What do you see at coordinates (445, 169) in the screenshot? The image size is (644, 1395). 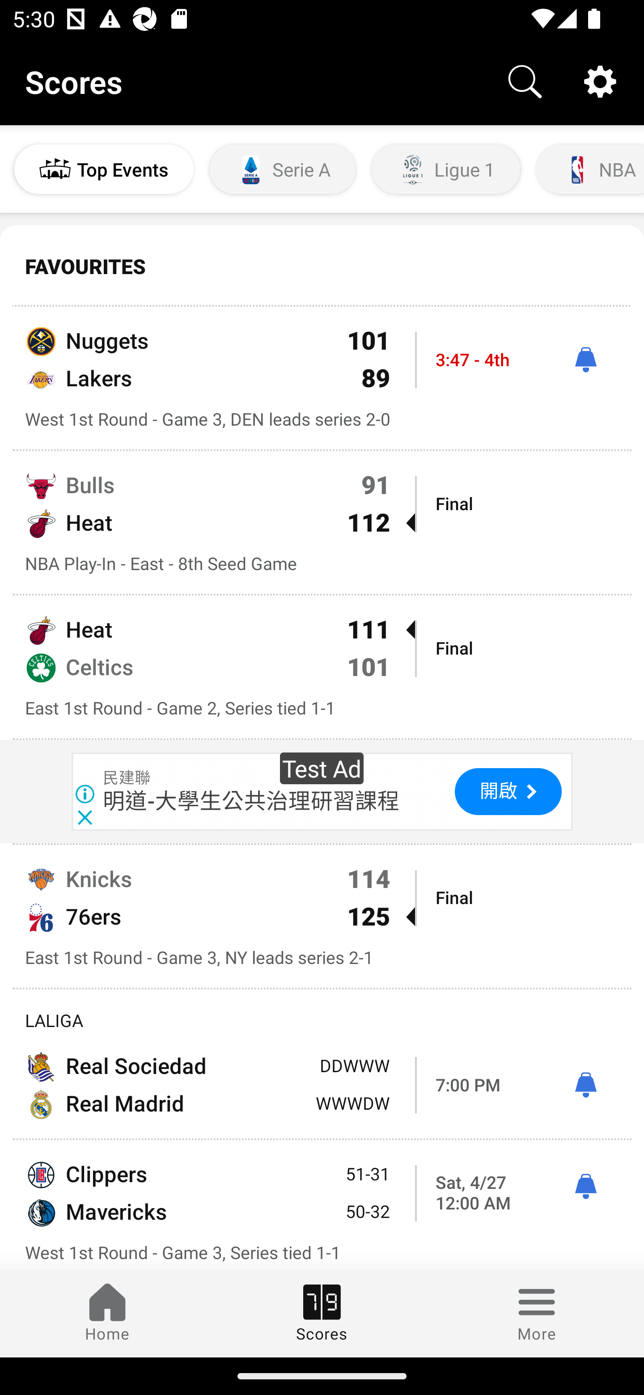 I see `Ligue 1` at bounding box center [445, 169].